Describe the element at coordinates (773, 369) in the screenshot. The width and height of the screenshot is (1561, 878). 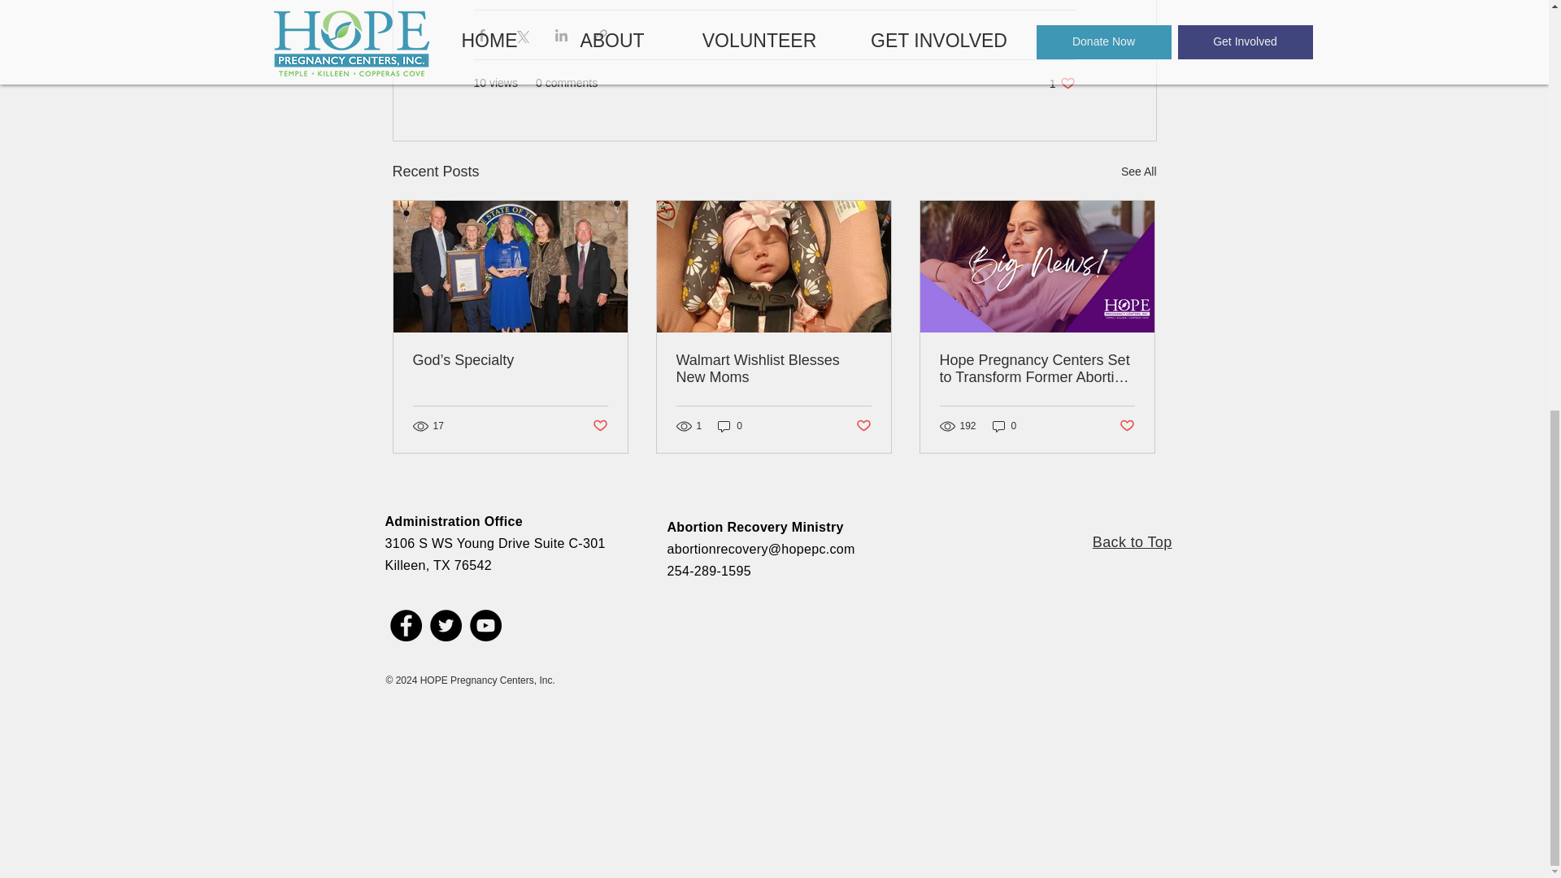
I see `0` at that location.